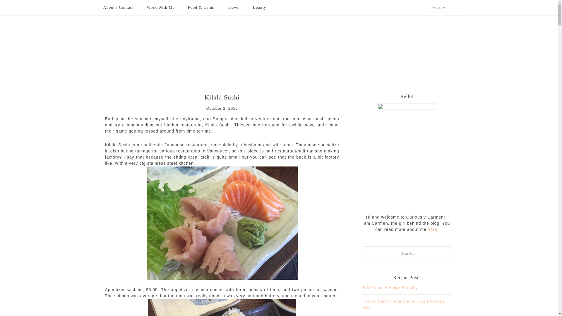 This screenshot has width=562, height=316. What do you see at coordinates (234, 8) in the screenshot?
I see `Travel` at bounding box center [234, 8].